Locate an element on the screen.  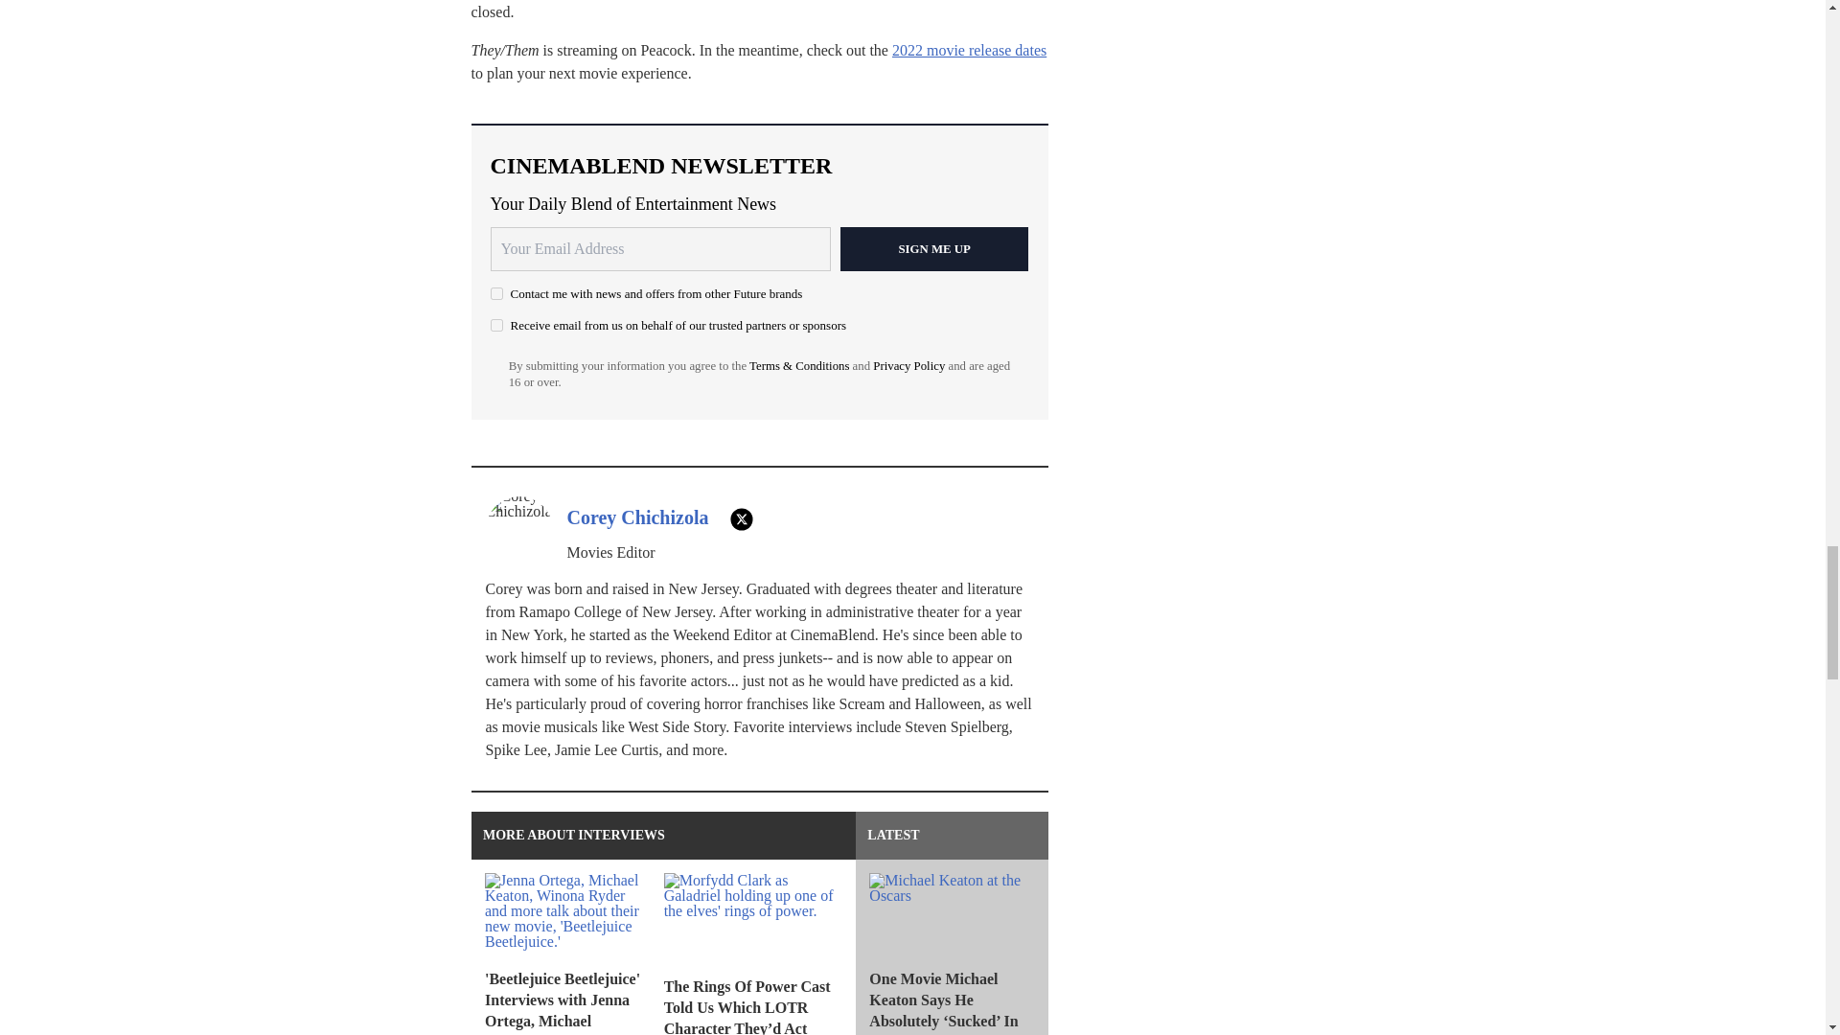
on is located at coordinates (496, 293).